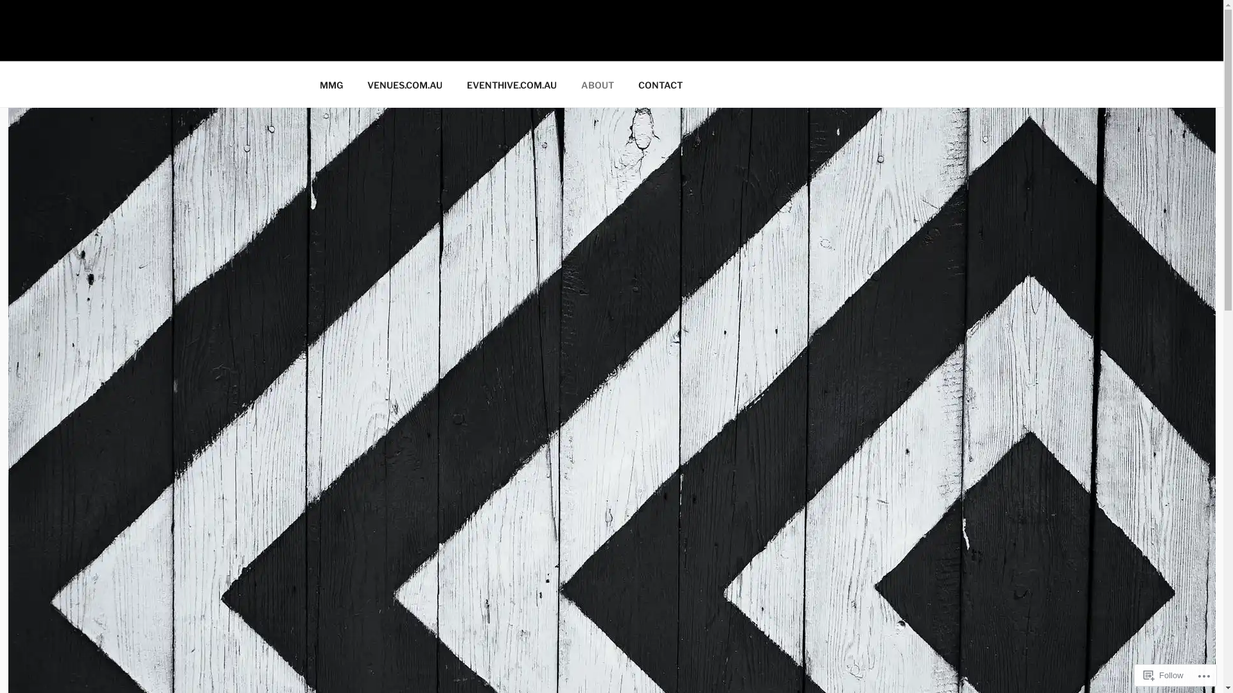 This screenshot has height=693, width=1233. What do you see at coordinates (1164, 675) in the screenshot?
I see `Follow` at bounding box center [1164, 675].